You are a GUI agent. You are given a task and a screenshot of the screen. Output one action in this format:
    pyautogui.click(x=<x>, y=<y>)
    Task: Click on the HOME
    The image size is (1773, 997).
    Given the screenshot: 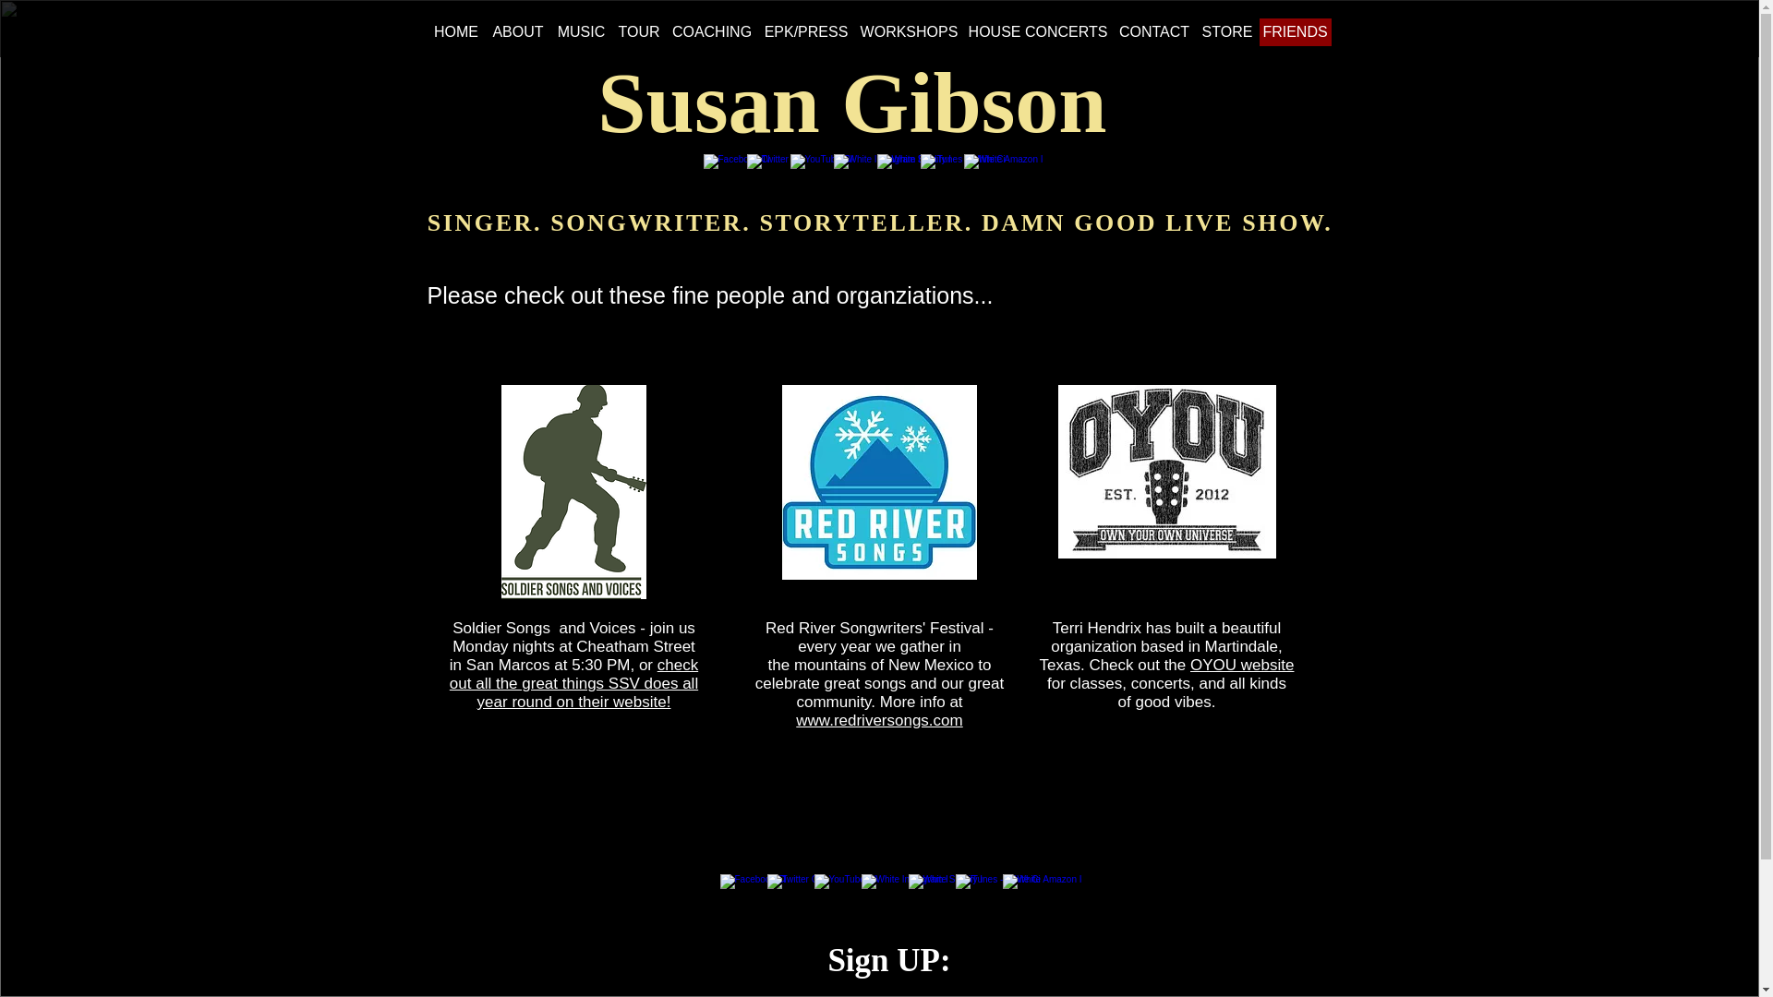 What is the action you would take?
    pyautogui.click(x=456, y=31)
    